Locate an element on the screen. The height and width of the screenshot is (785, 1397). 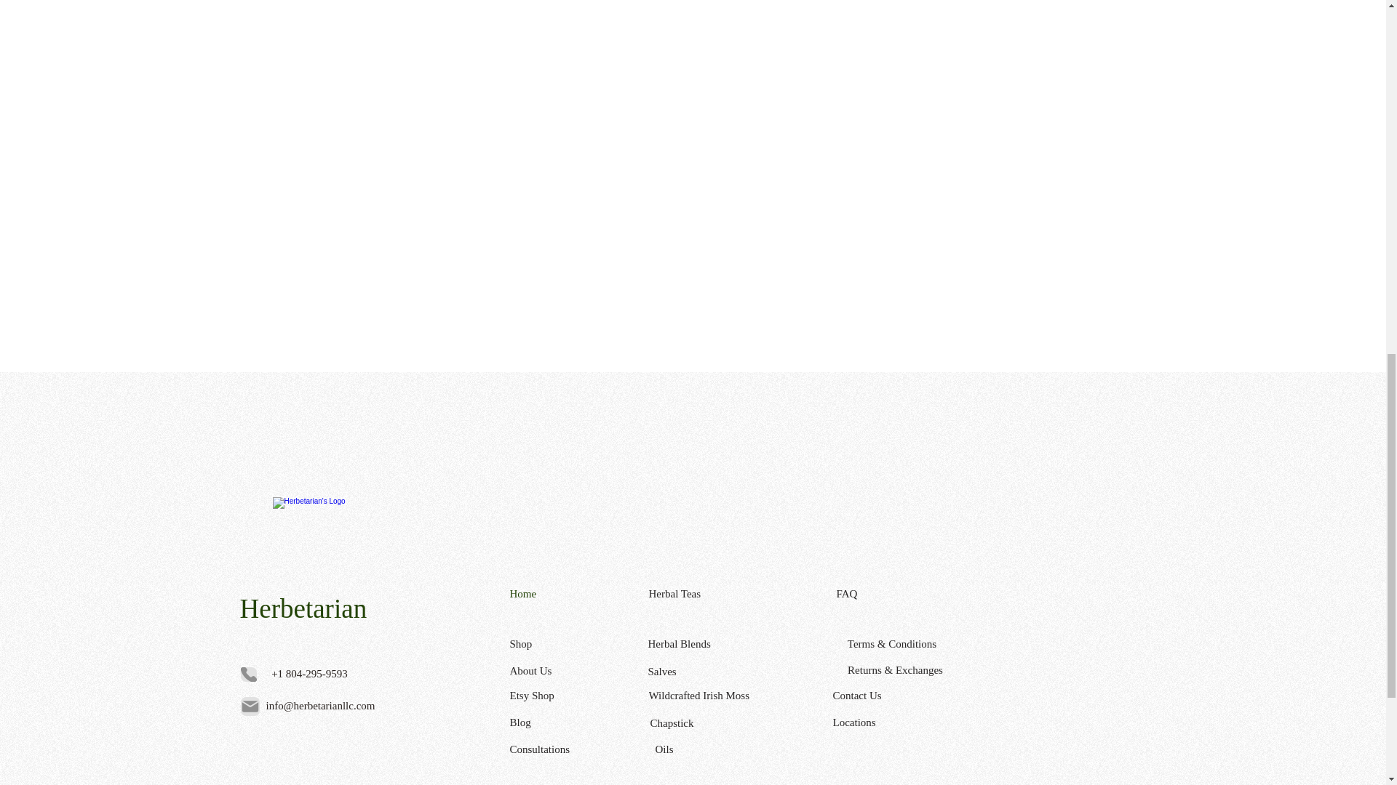
Herbal Teas is located at coordinates (698, 593).